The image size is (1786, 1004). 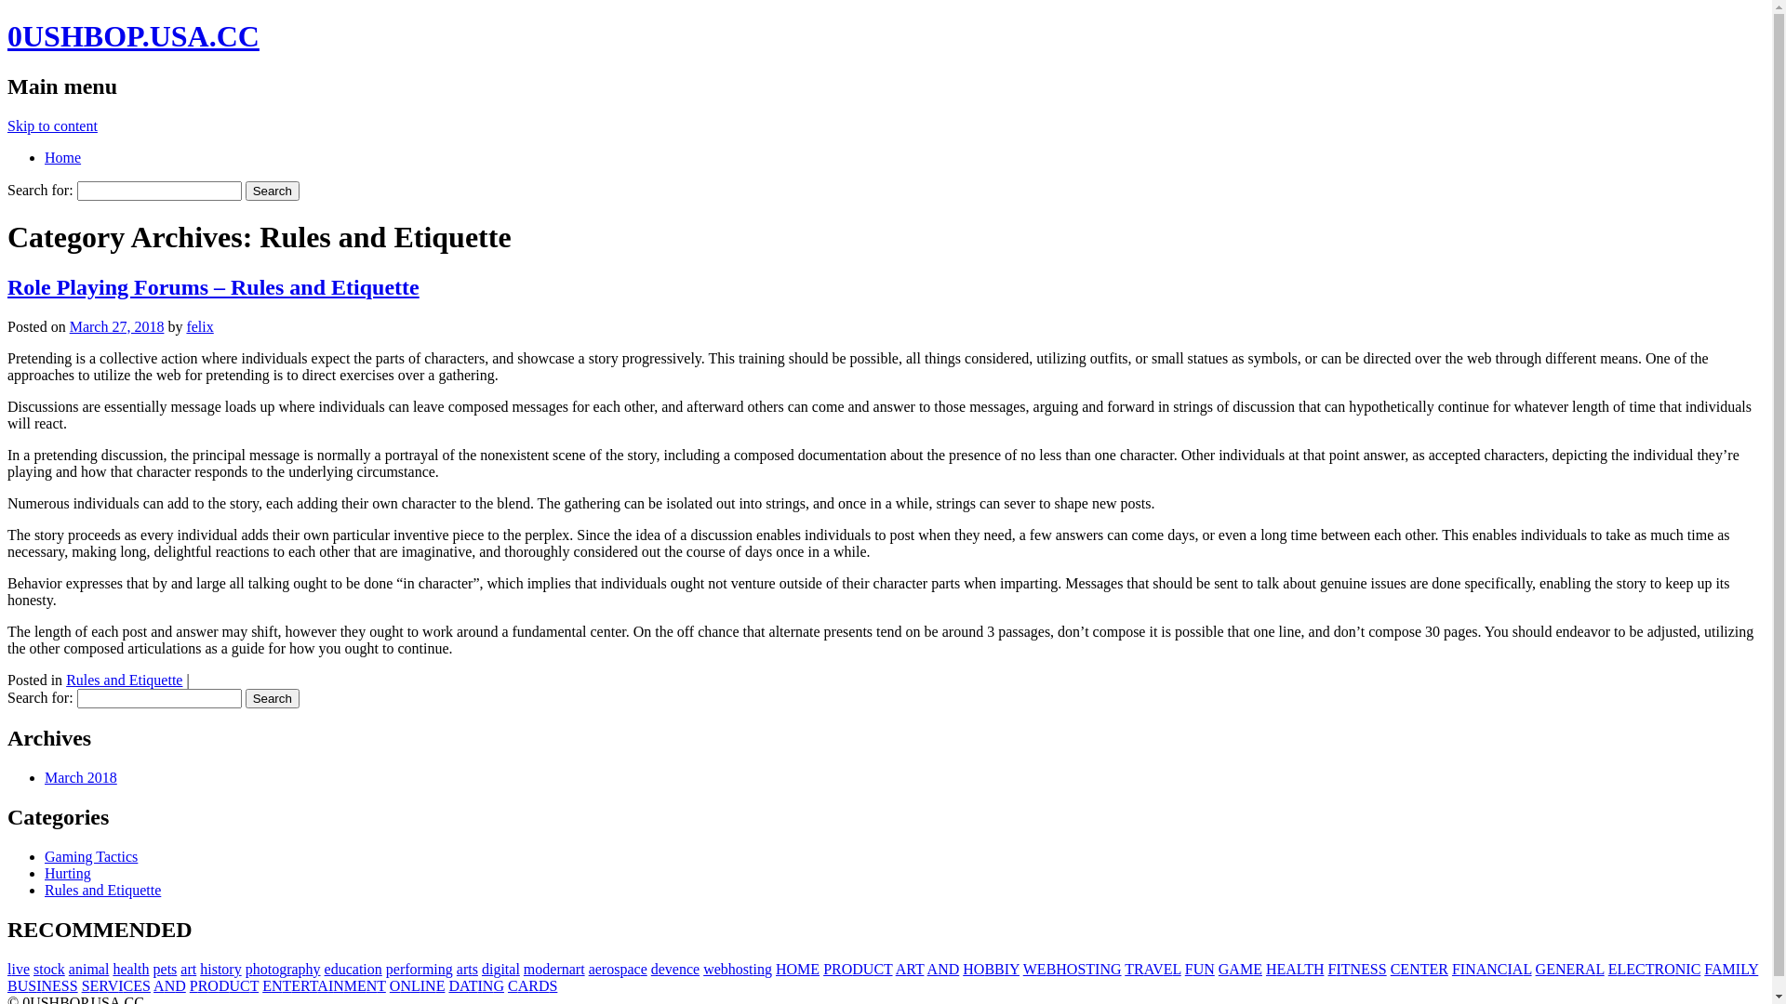 I want to click on L, so click(x=1178, y=969).